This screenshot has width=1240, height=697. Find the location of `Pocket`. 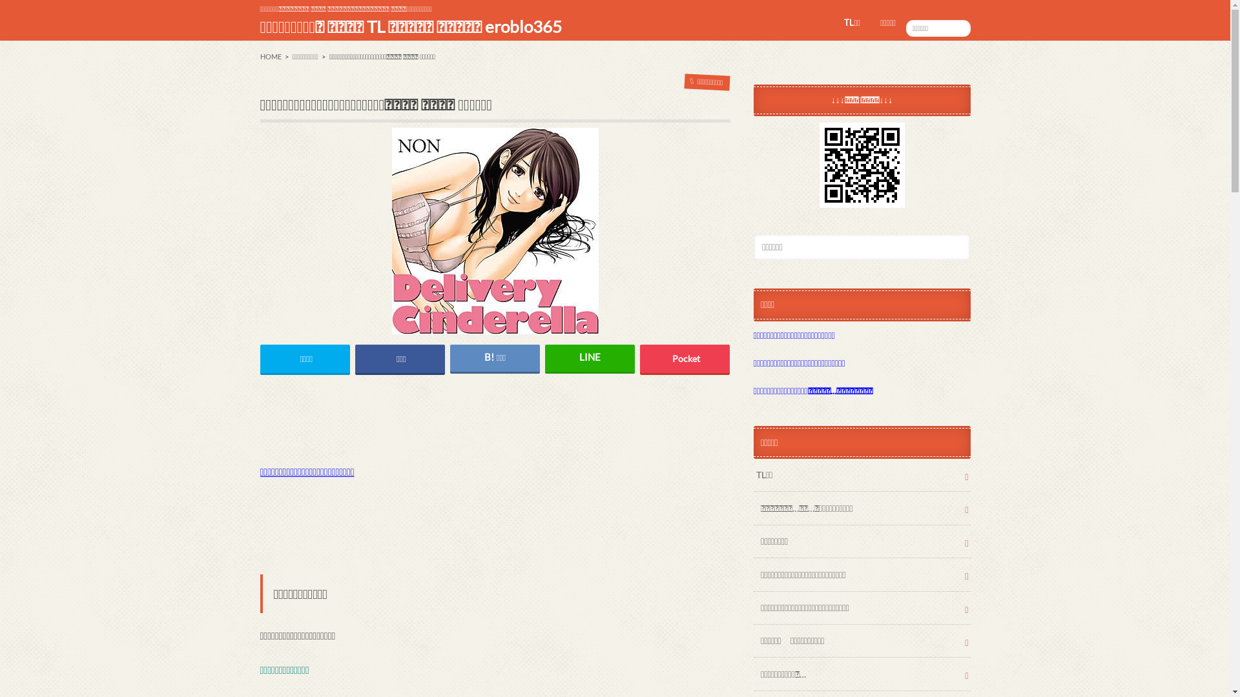

Pocket is located at coordinates (685, 359).